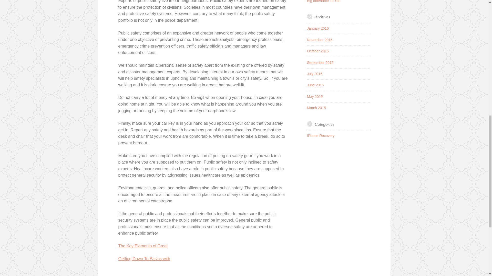 The image size is (492, 276). What do you see at coordinates (318, 51) in the screenshot?
I see `October 2015` at bounding box center [318, 51].